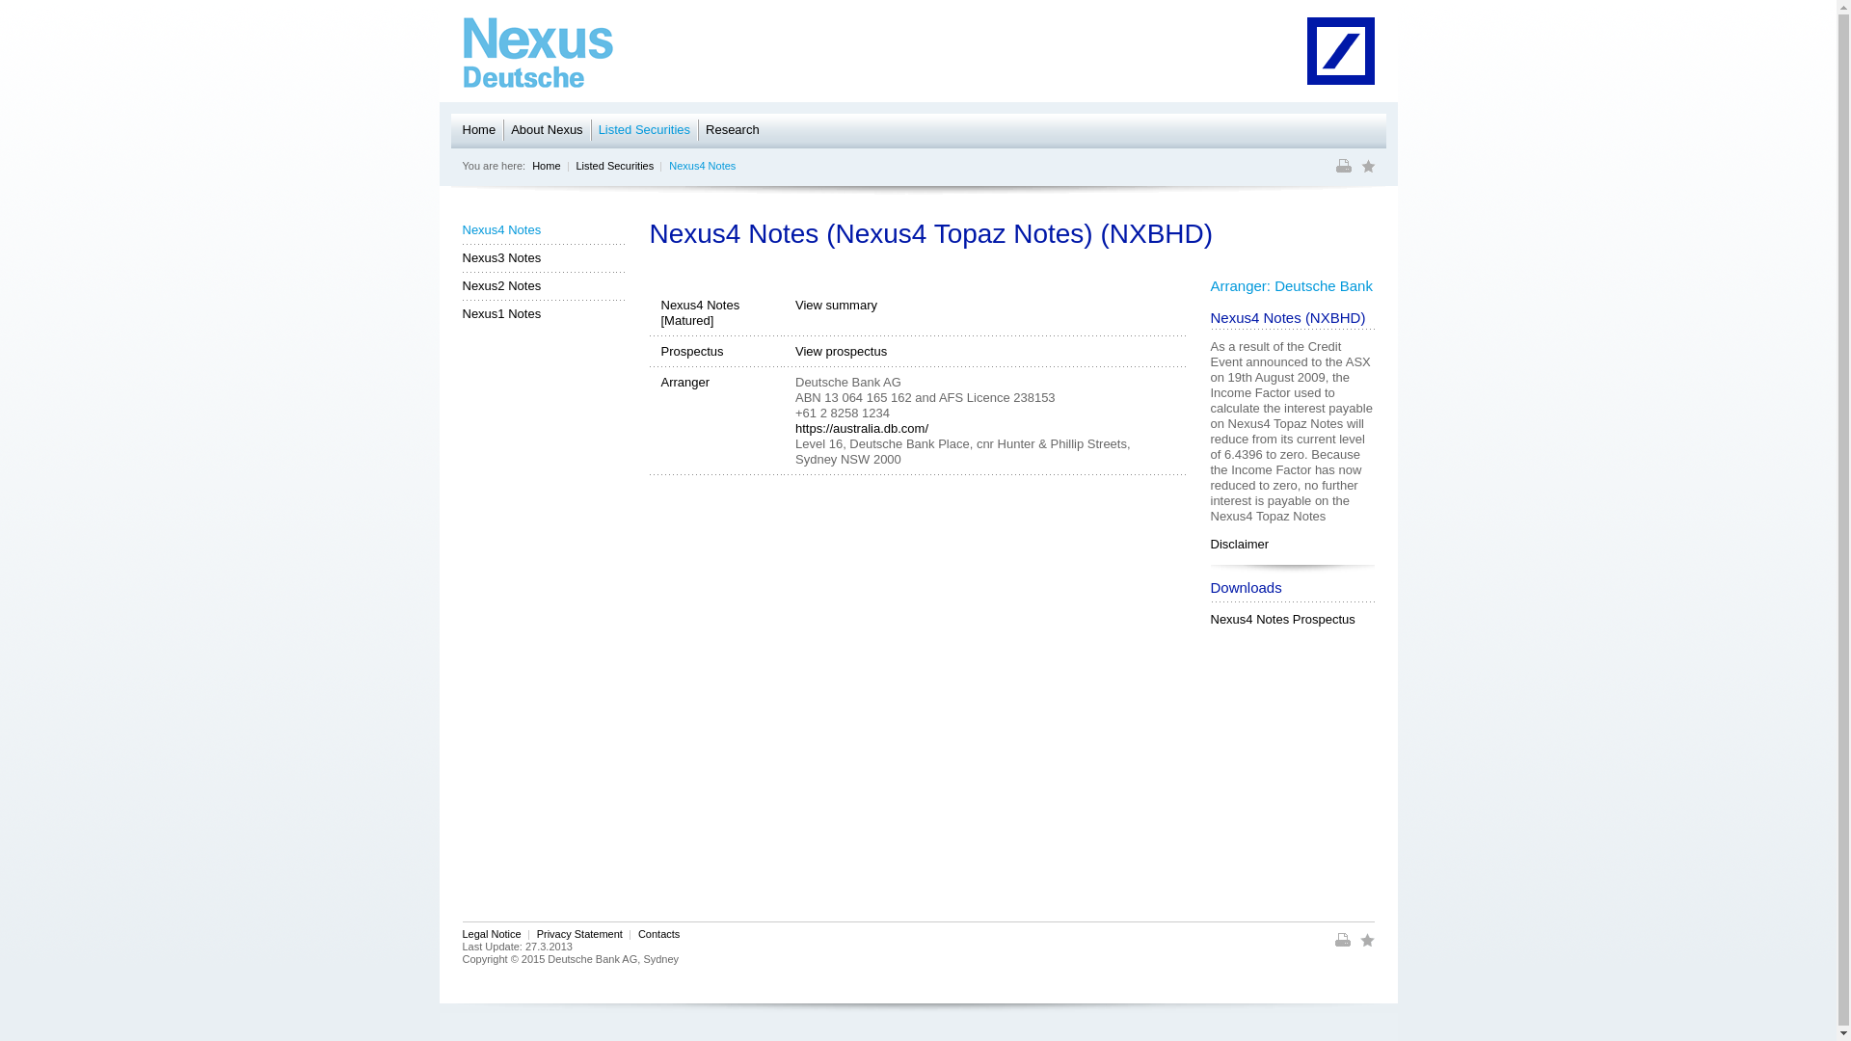 This screenshot has width=1851, height=1041. I want to click on Nexus4 Notes, so click(545, 229).